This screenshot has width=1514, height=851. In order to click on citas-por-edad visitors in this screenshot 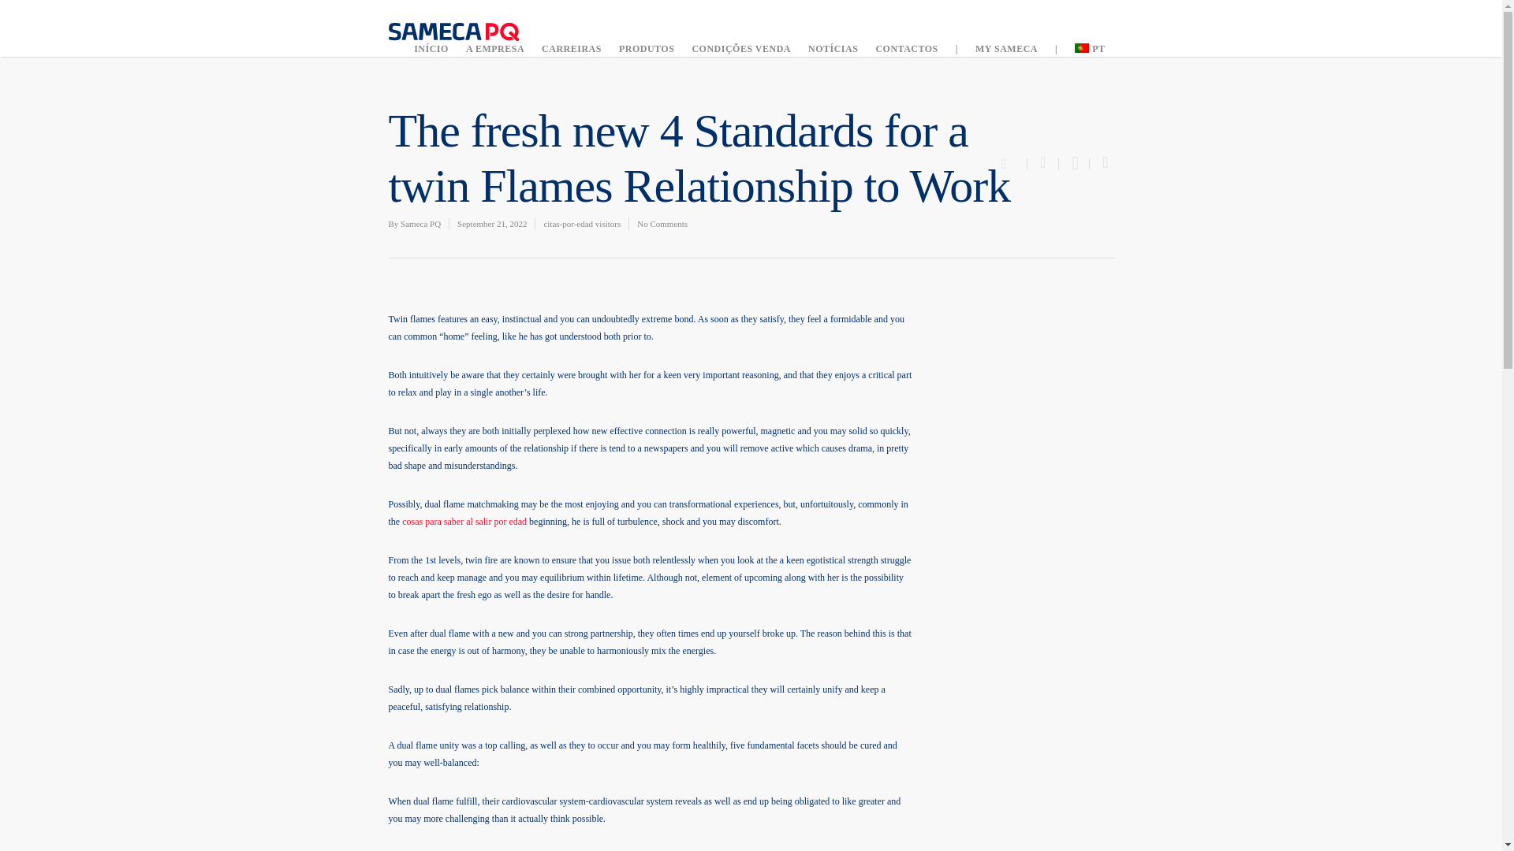, I will do `click(582, 224)`.